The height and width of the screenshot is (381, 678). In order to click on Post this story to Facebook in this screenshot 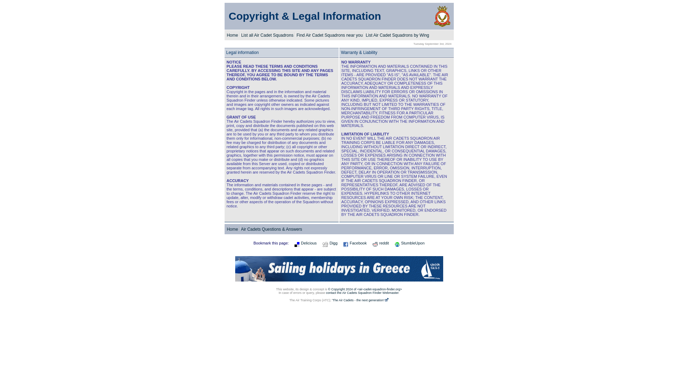, I will do `click(355, 243)`.